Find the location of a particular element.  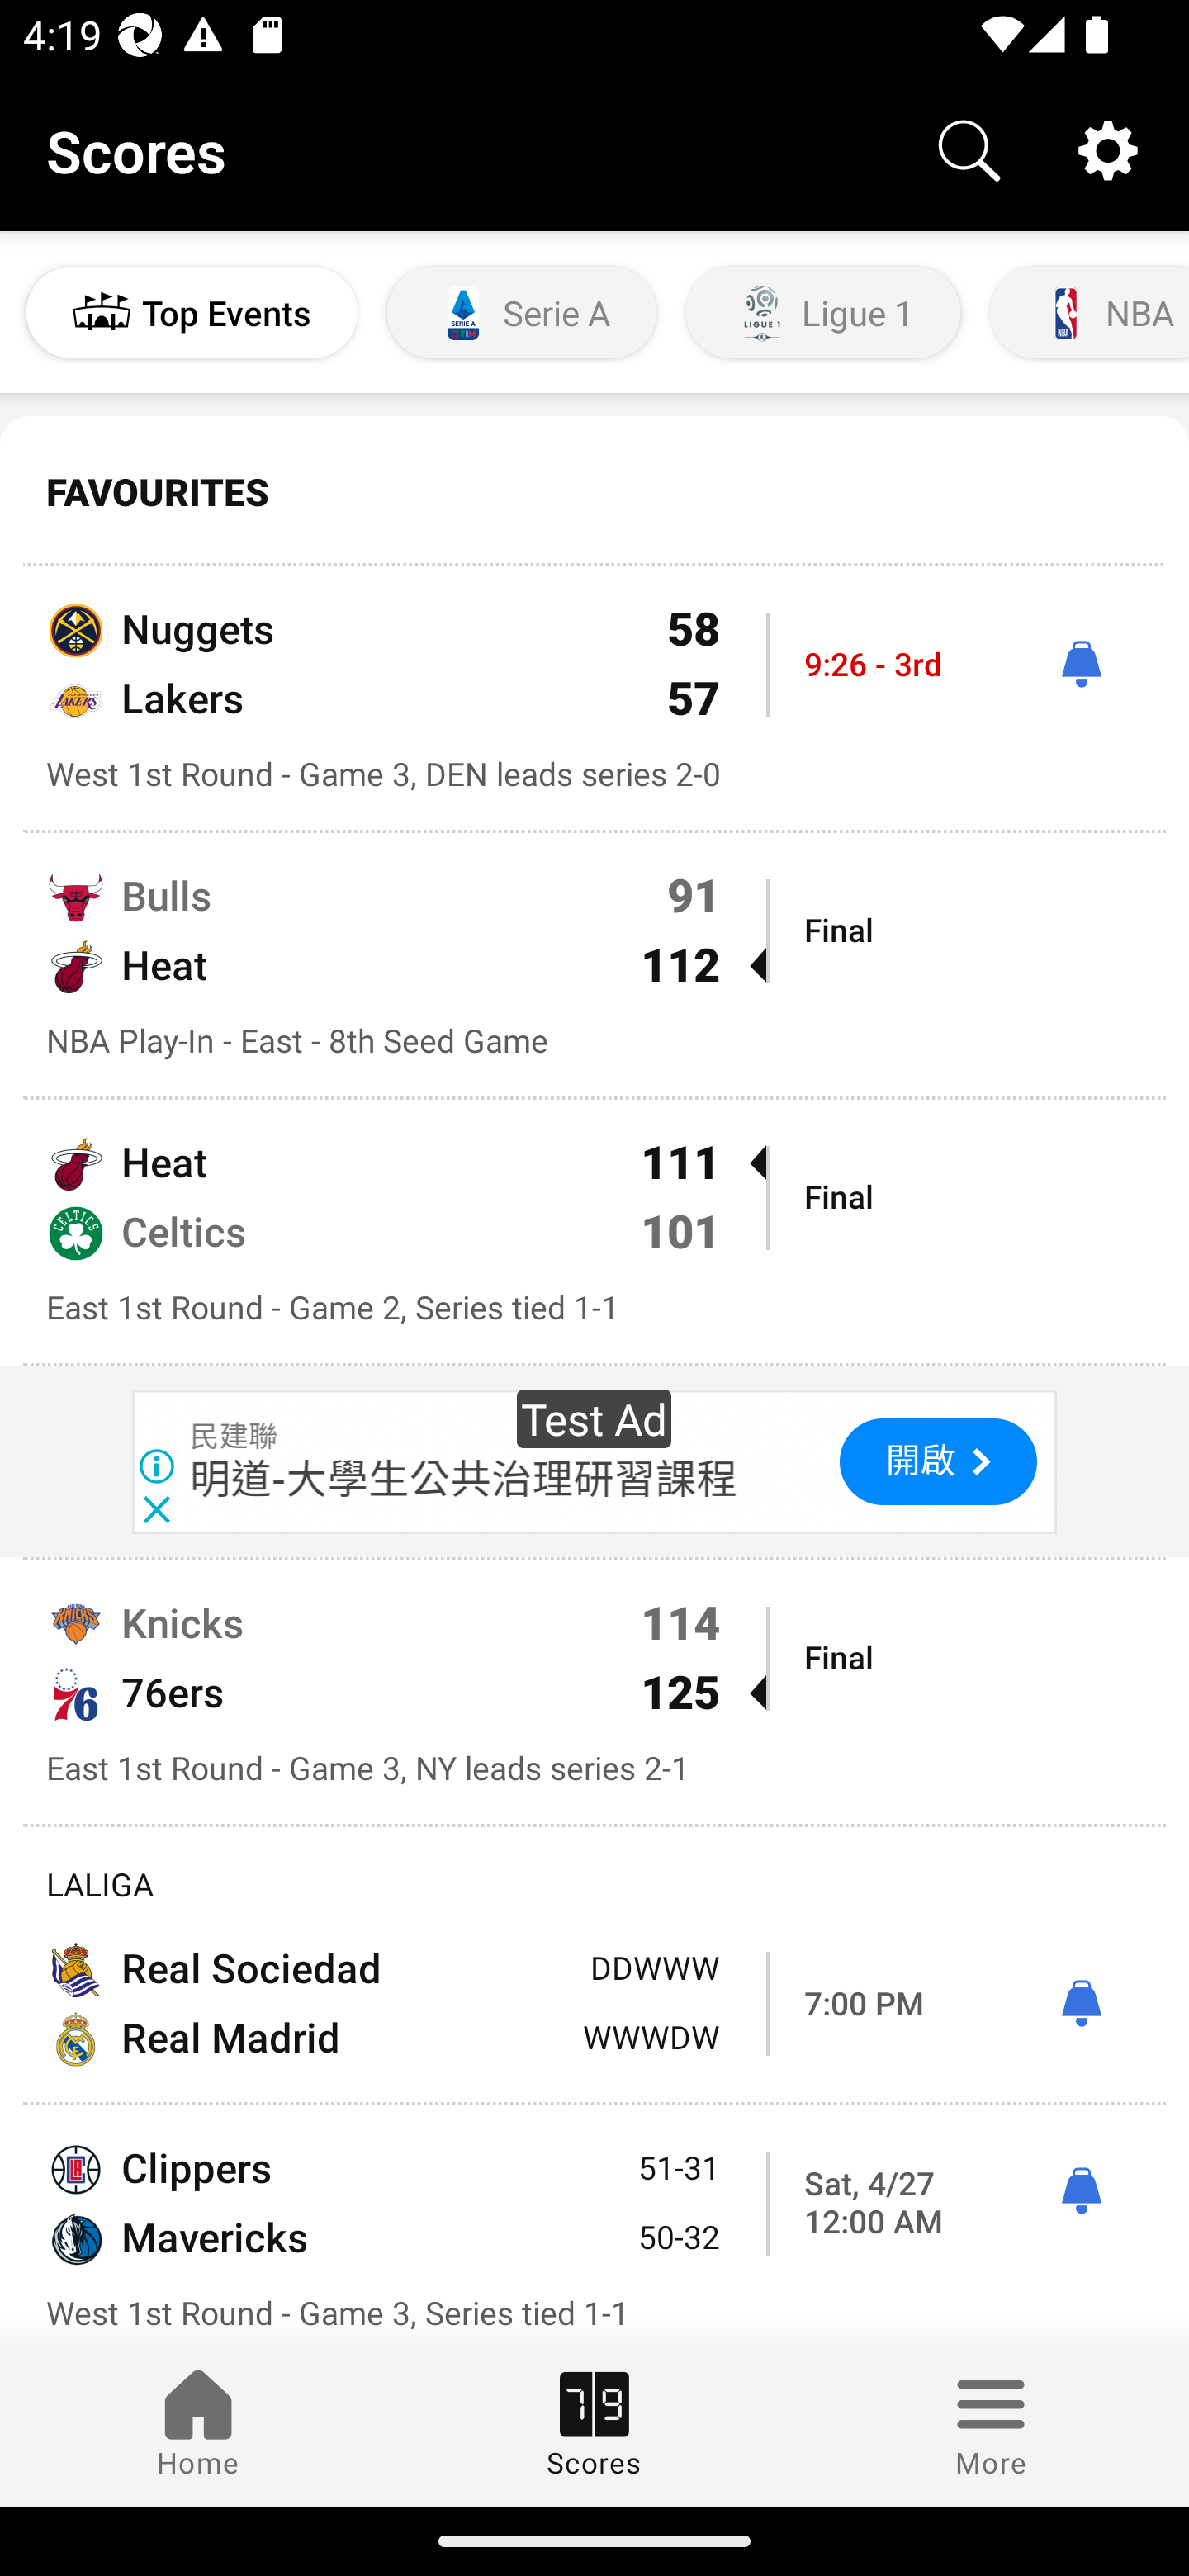

 Top Events is located at coordinates (192, 313).